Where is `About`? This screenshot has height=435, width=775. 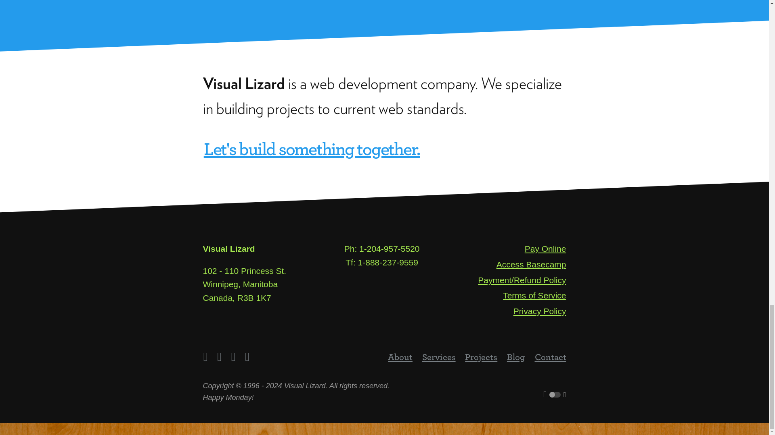
About is located at coordinates (400, 357).